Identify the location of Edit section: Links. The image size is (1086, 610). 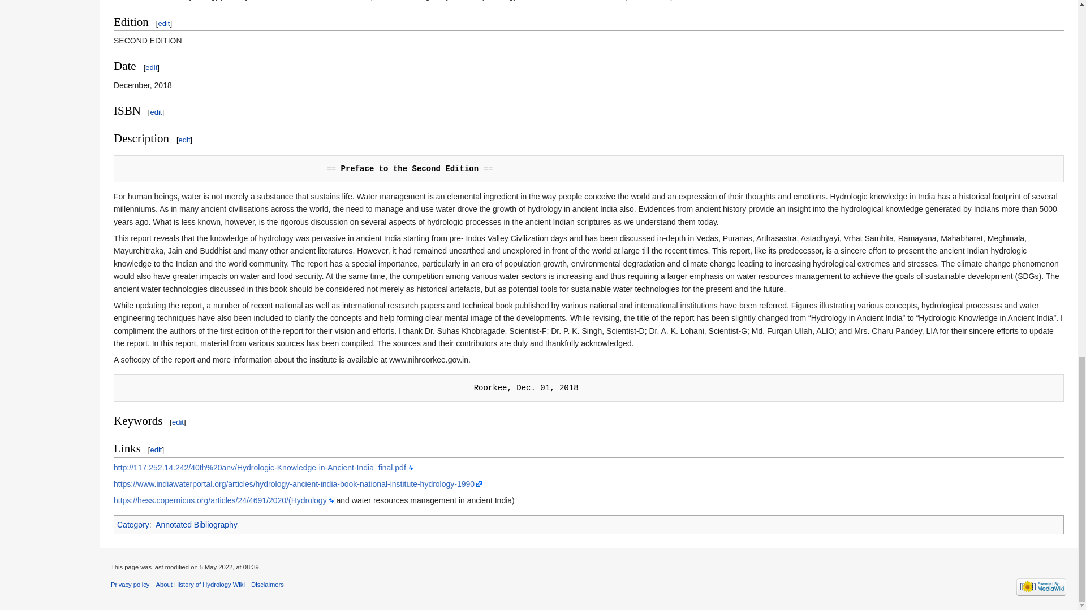
(156, 450).